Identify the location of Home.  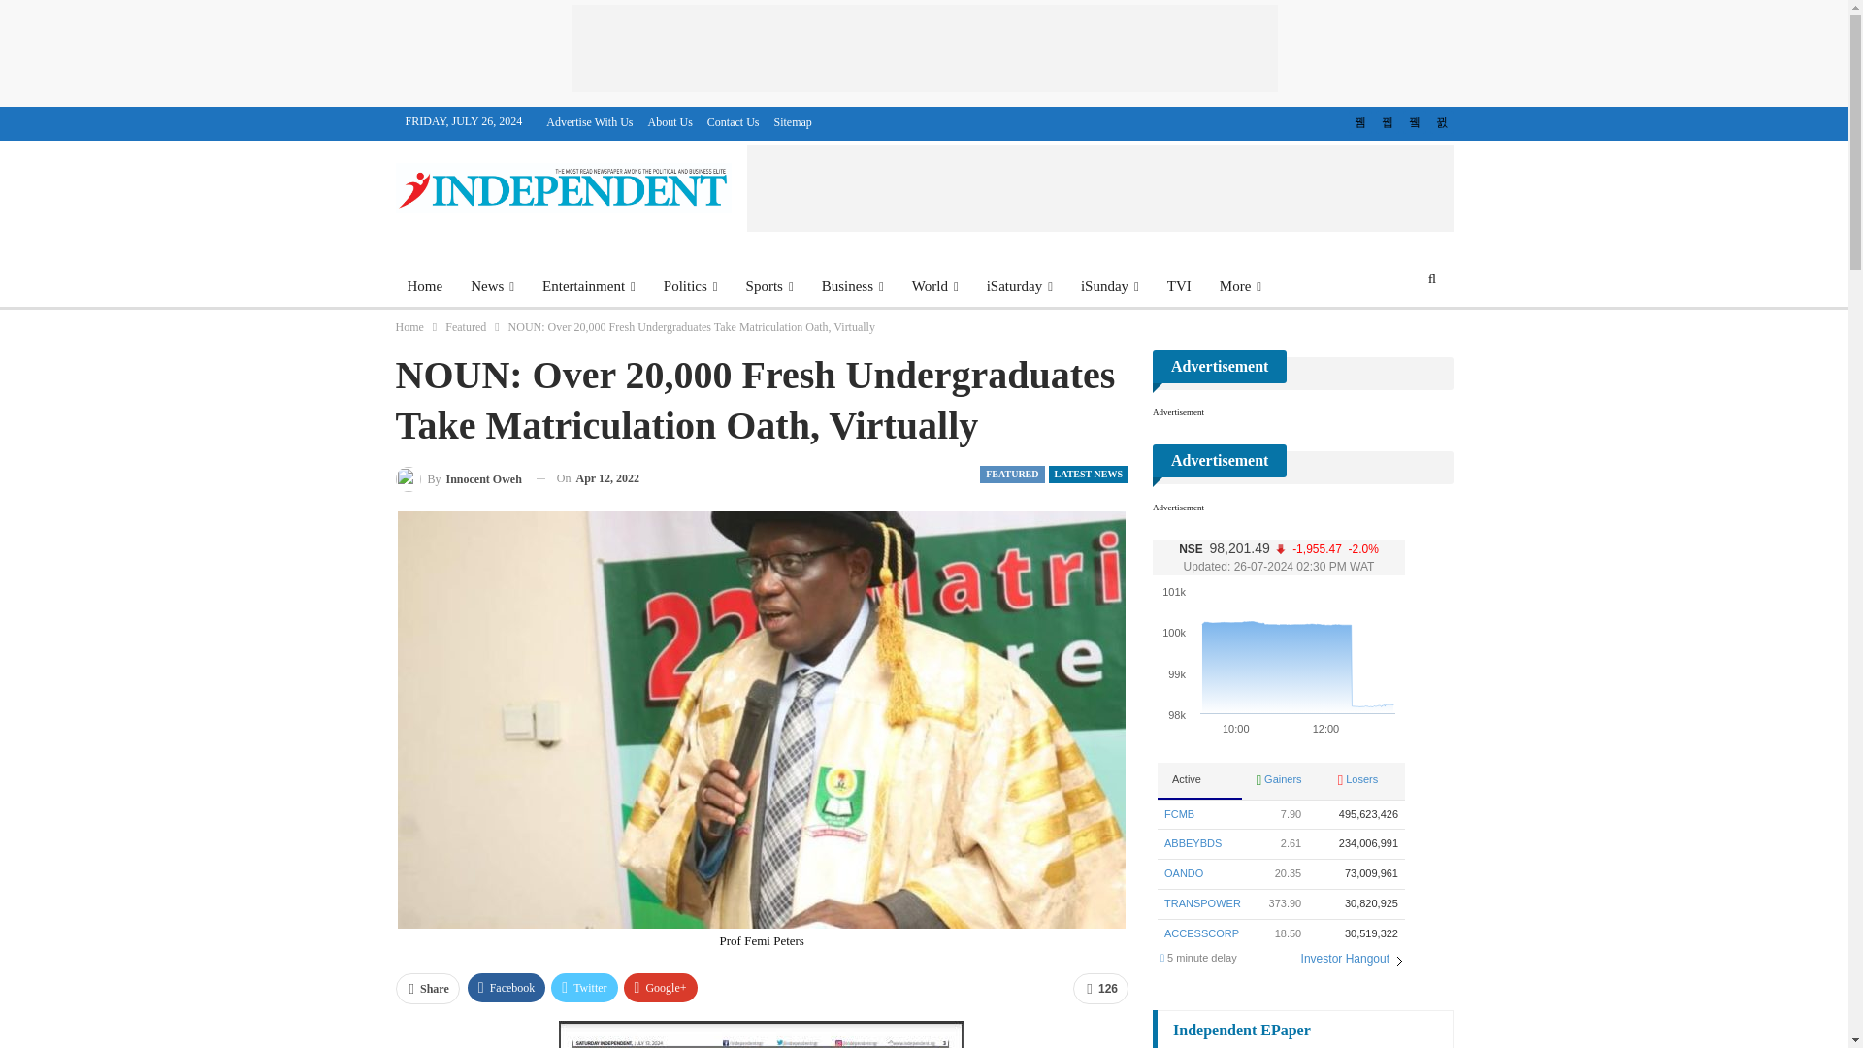
(425, 285).